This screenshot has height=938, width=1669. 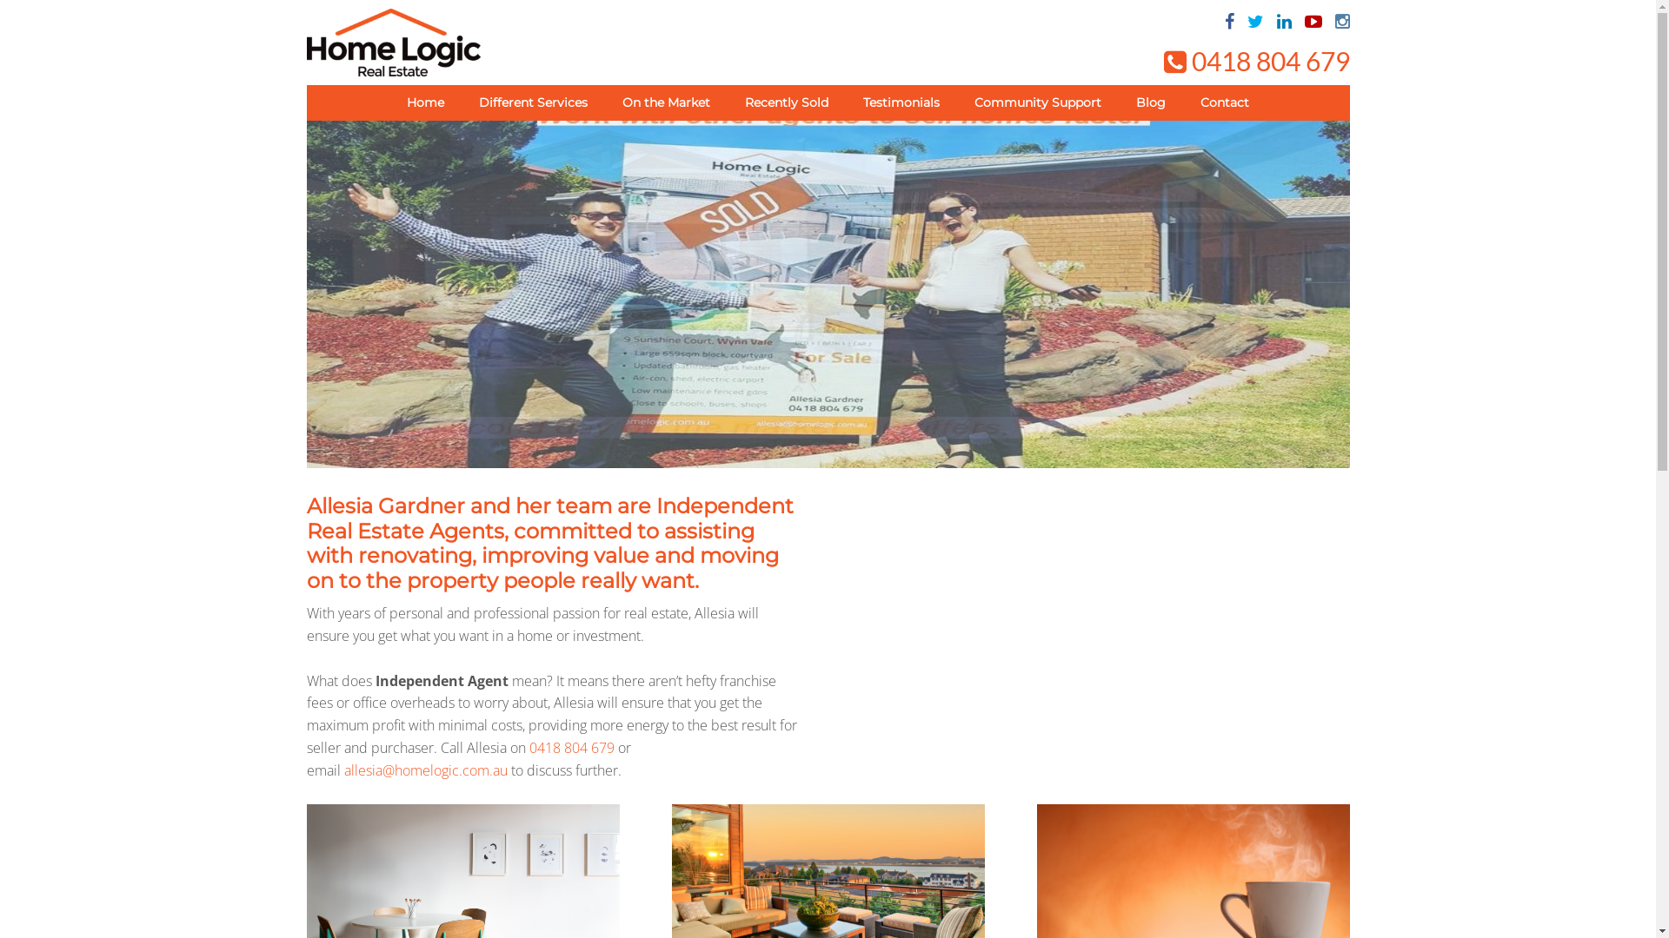 I want to click on Contact, so click(x=1225, y=102).